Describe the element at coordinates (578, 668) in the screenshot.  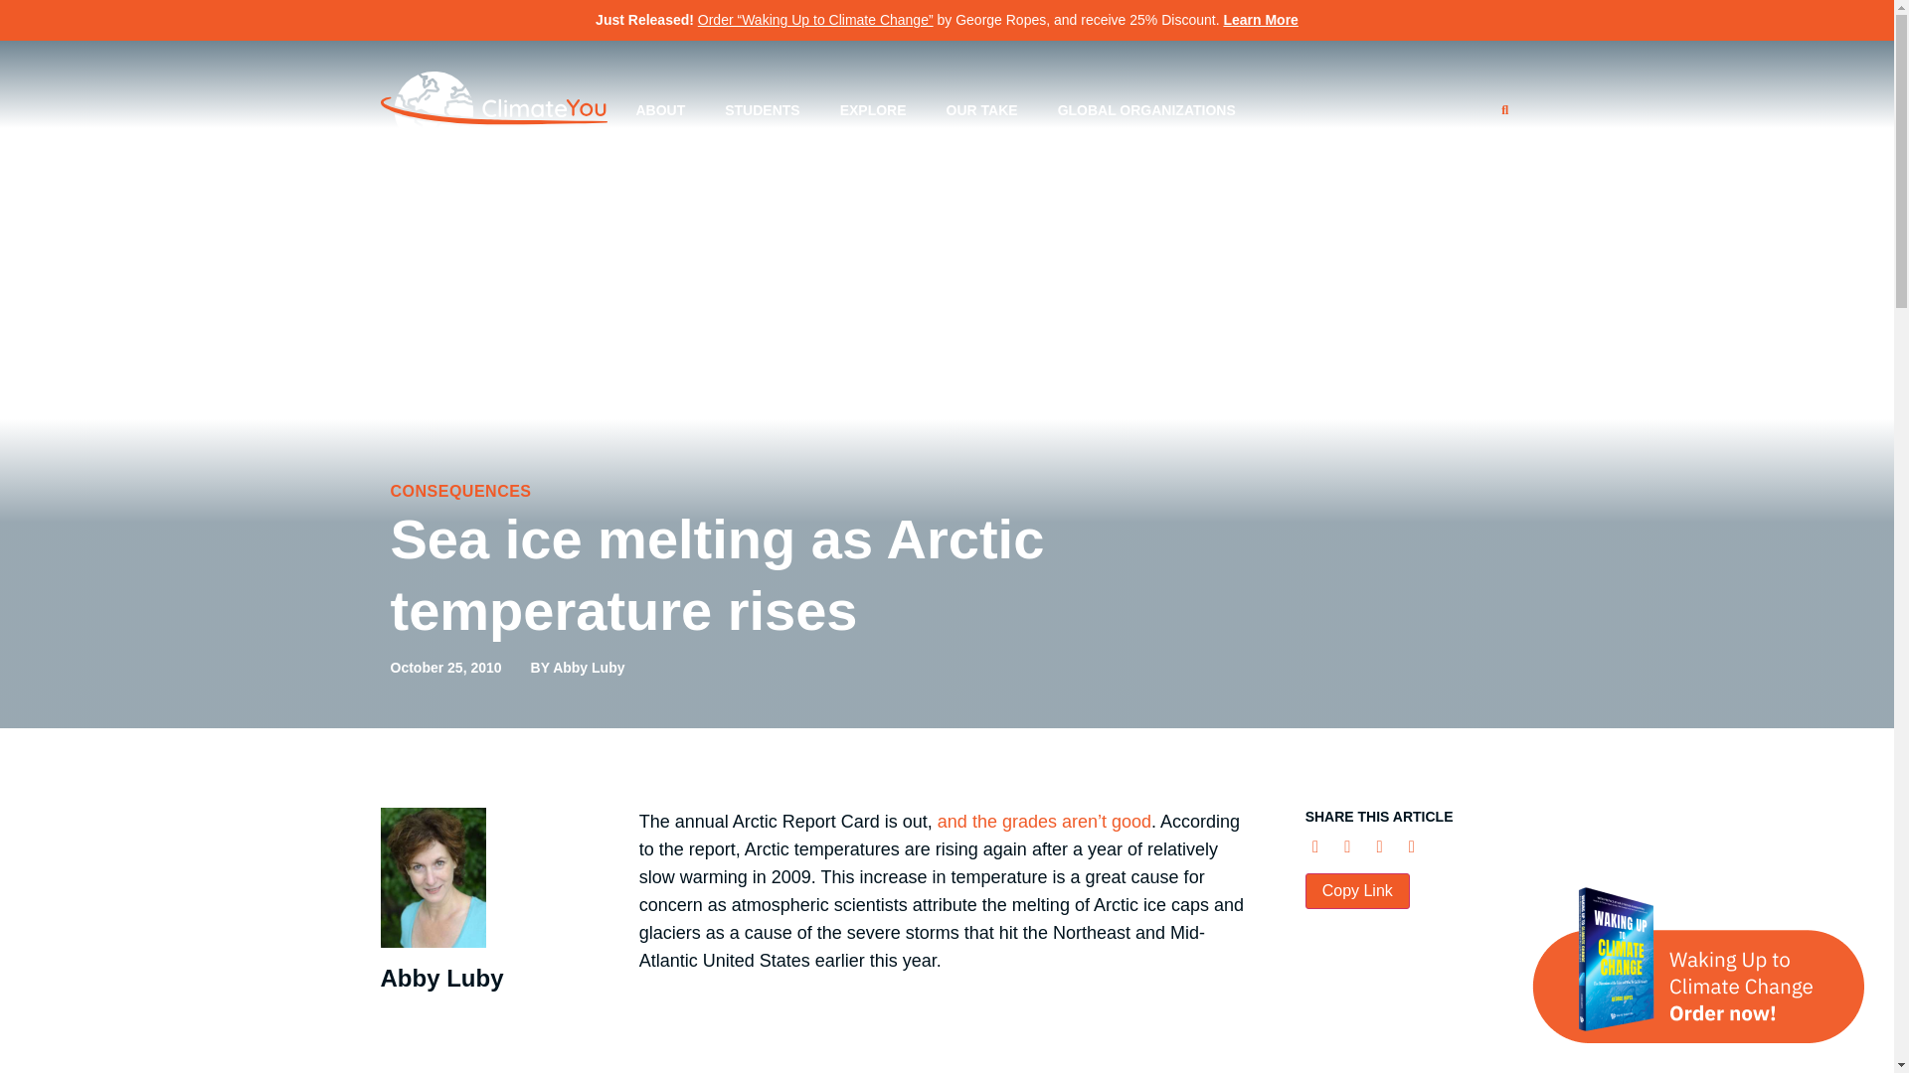
I see `BY Abby Luby` at that location.